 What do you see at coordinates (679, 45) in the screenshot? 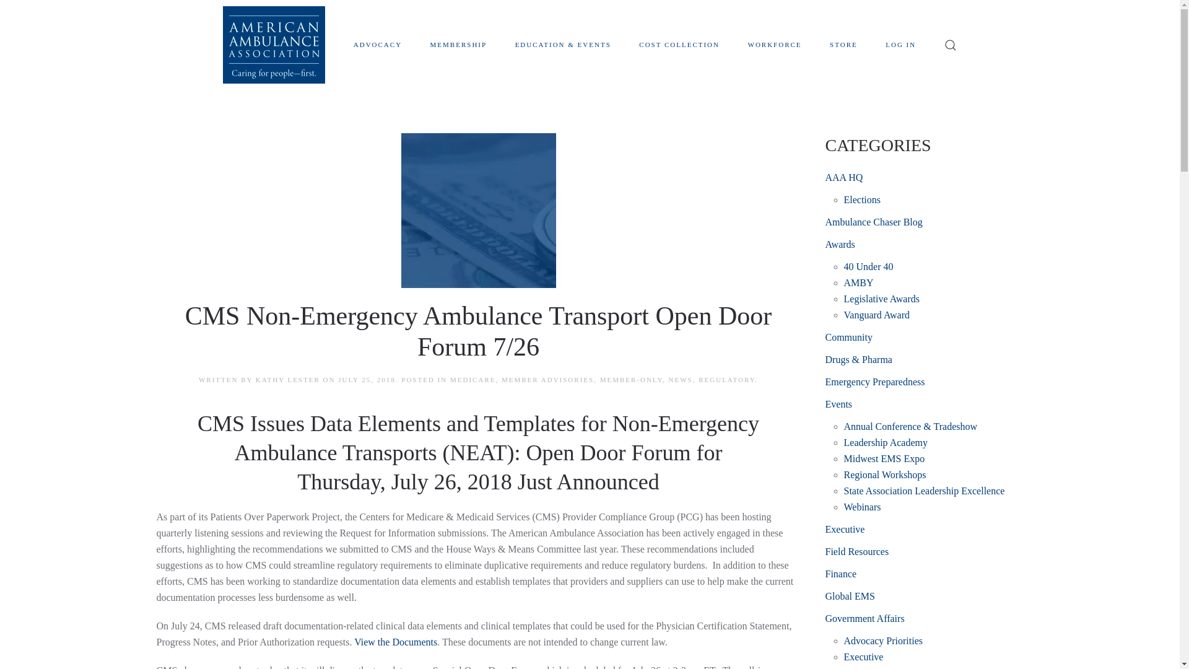
I see `COST COLLECTION` at bounding box center [679, 45].